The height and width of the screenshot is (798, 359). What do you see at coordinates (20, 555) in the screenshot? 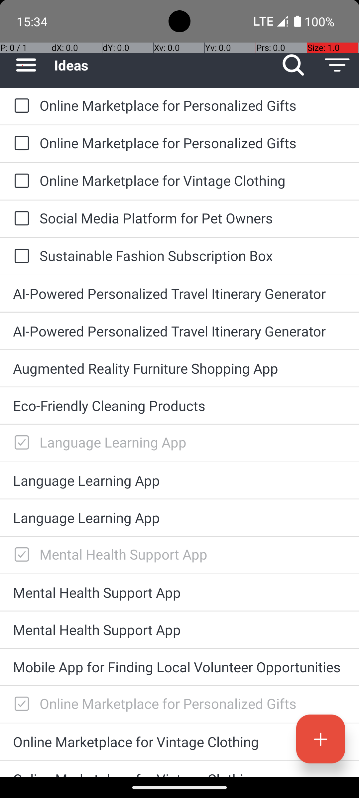
I see `to-do: Mental Health Support App` at bounding box center [20, 555].